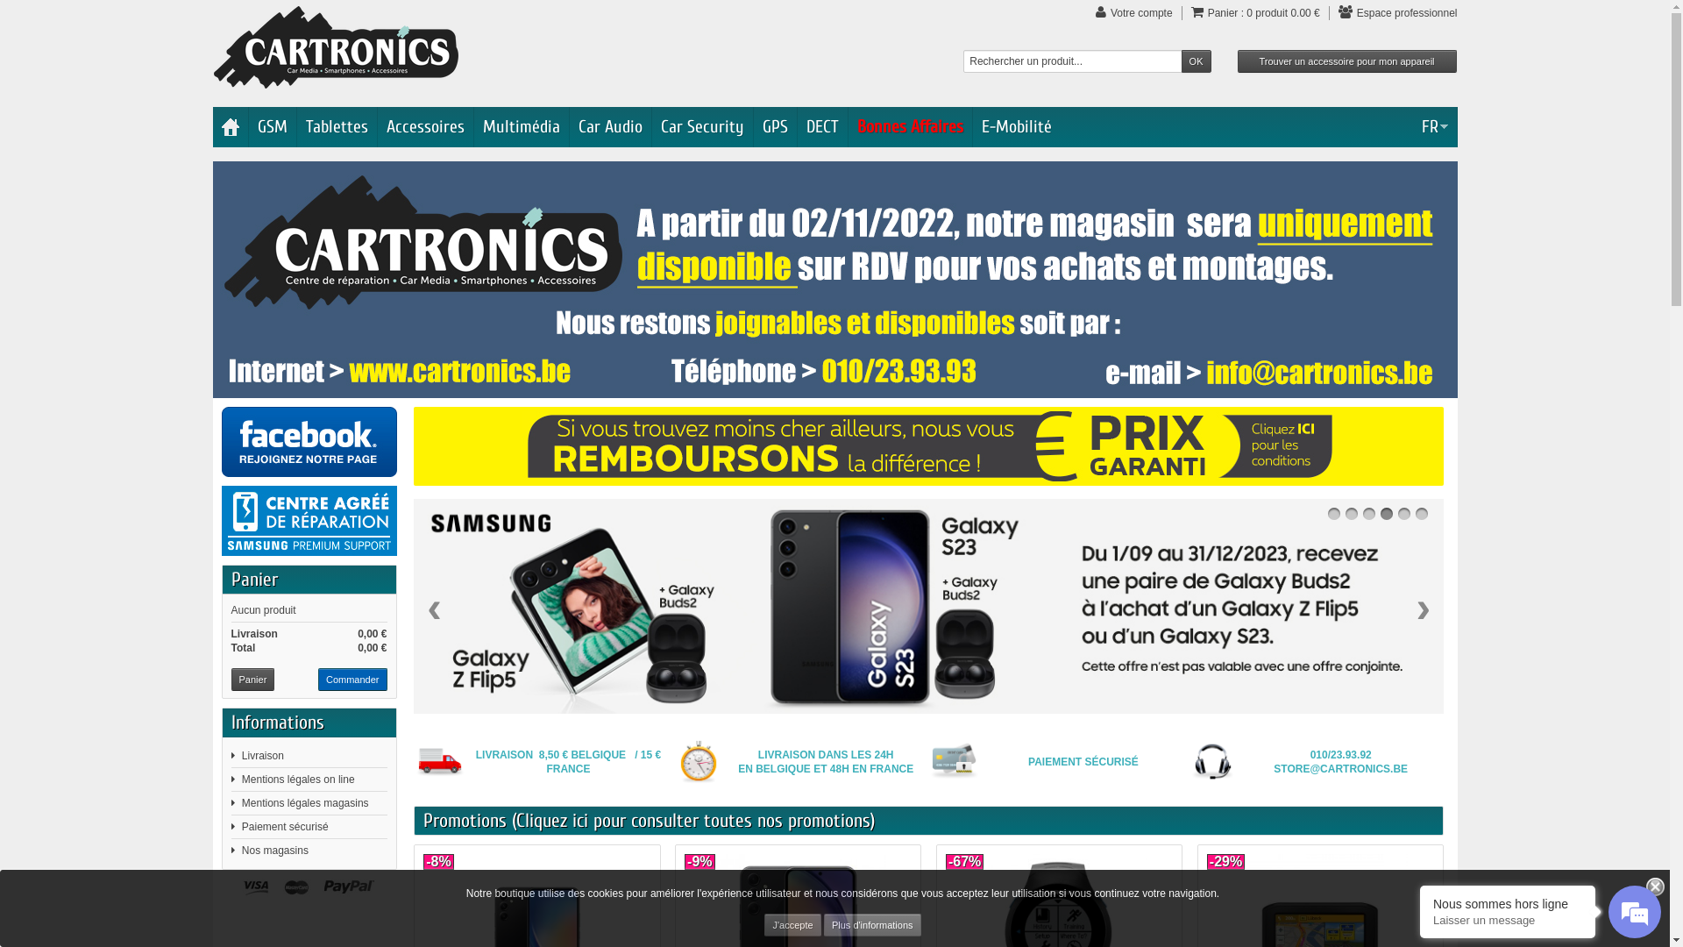 This screenshot has width=1683, height=947. Describe the element at coordinates (873, 925) in the screenshot. I see `Plus d'informations` at that location.